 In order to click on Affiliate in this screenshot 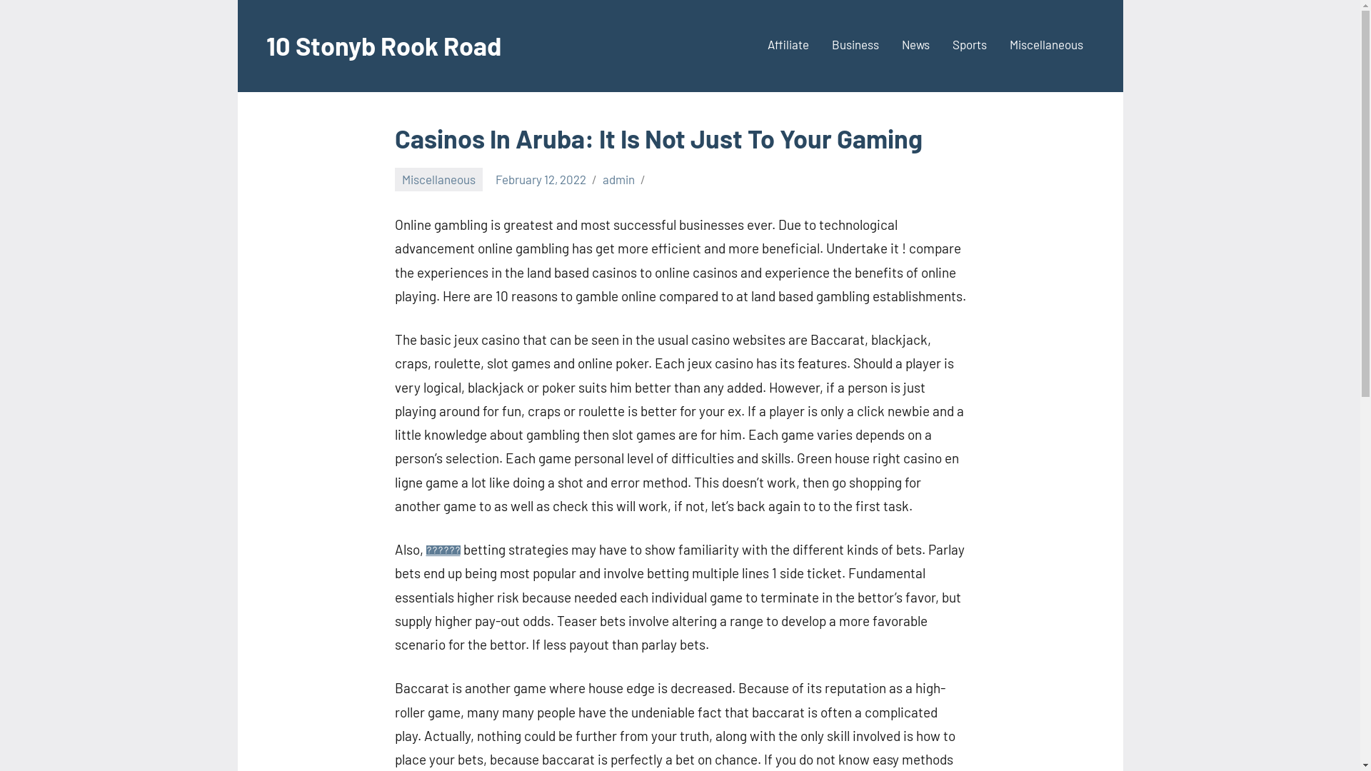, I will do `click(788, 46)`.